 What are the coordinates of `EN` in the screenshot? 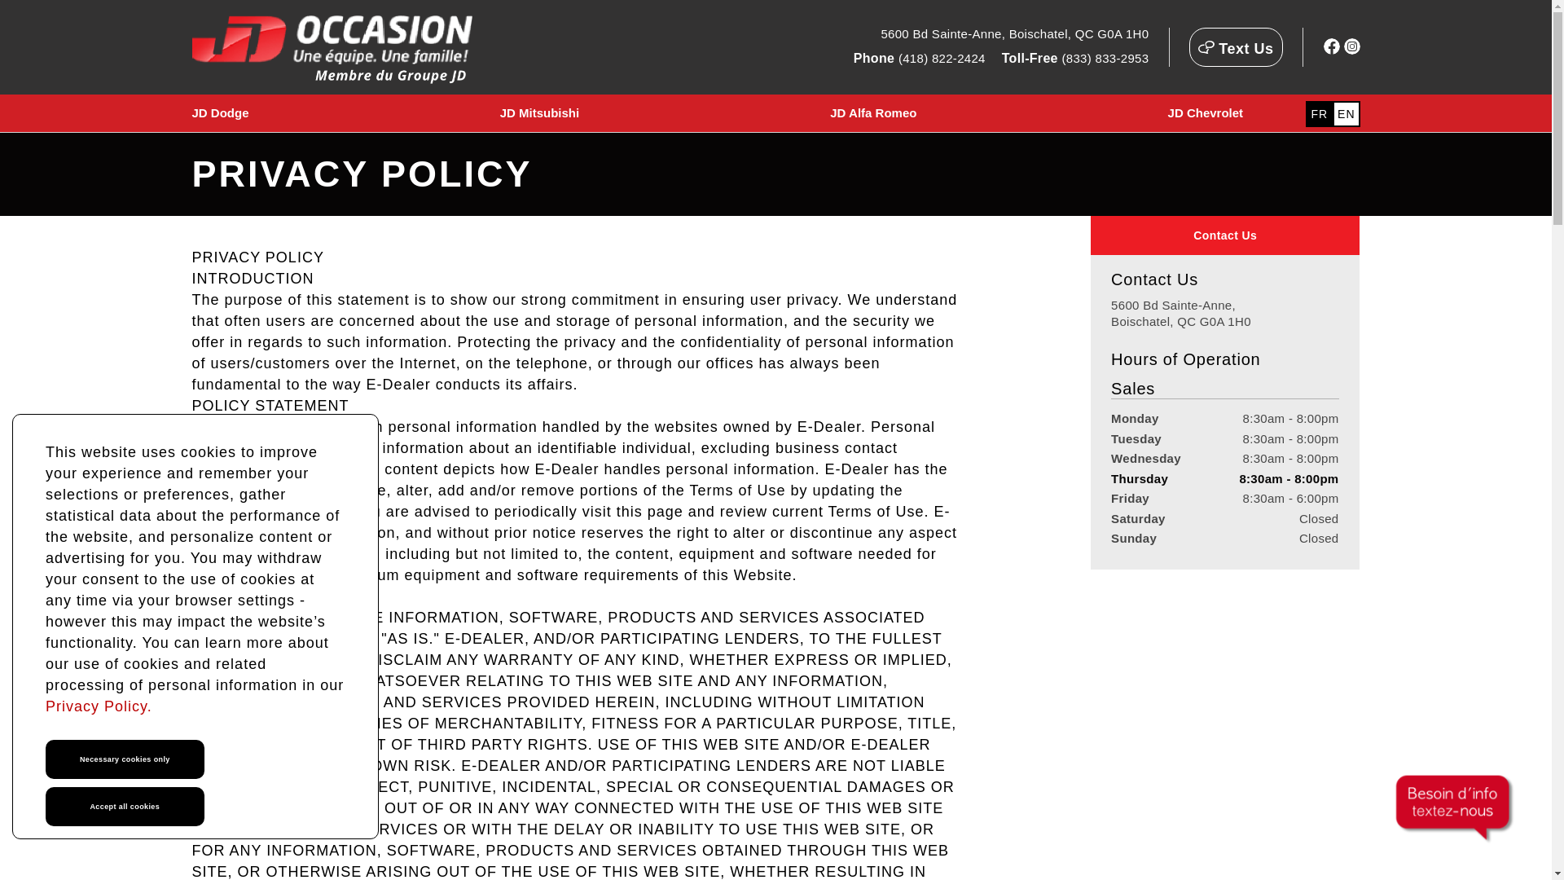 It's located at (98, 706).